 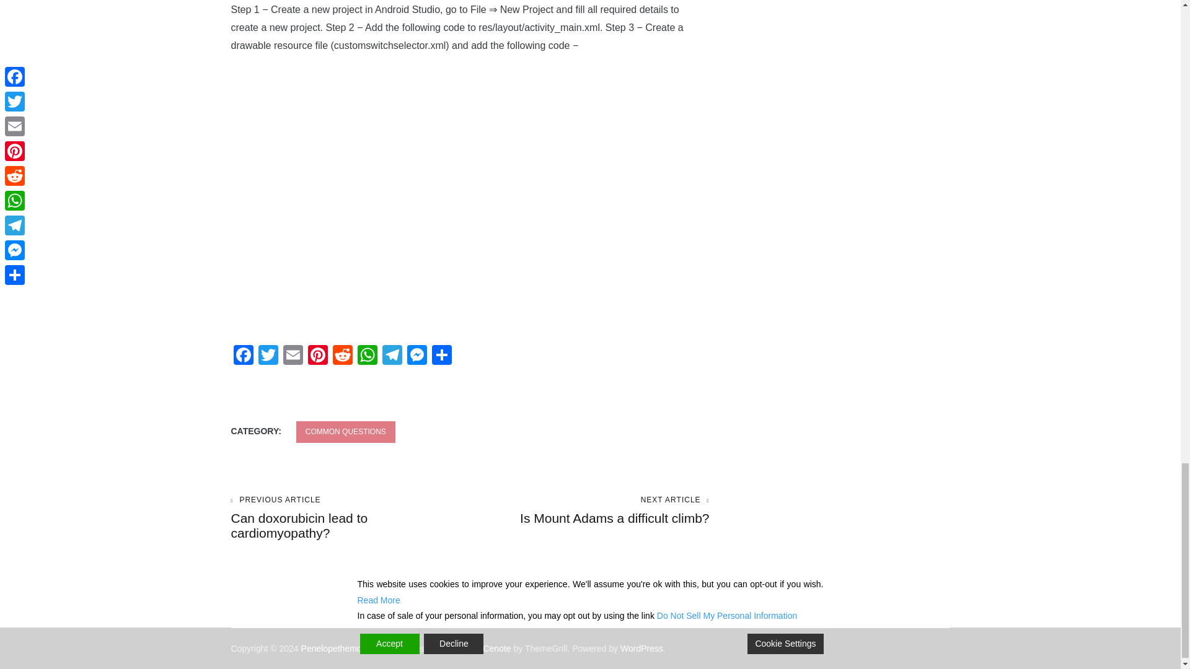 What do you see at coordinates (346, 432) in the screenshot?
I see `COMMON QUESTIONS` at bounding box center [346, 432].